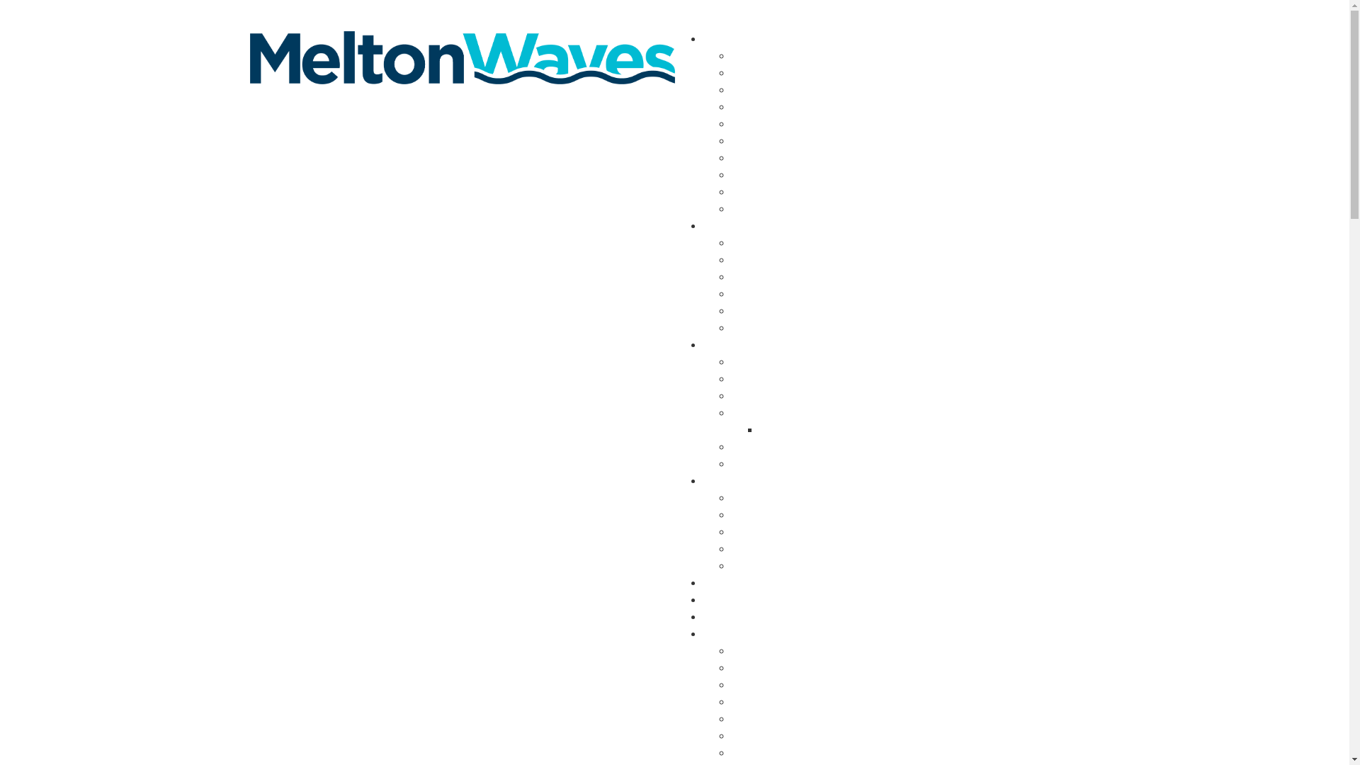  Describe the element at coordinates (758, 329) in the screenshot. I see `Swim Club` at that location.